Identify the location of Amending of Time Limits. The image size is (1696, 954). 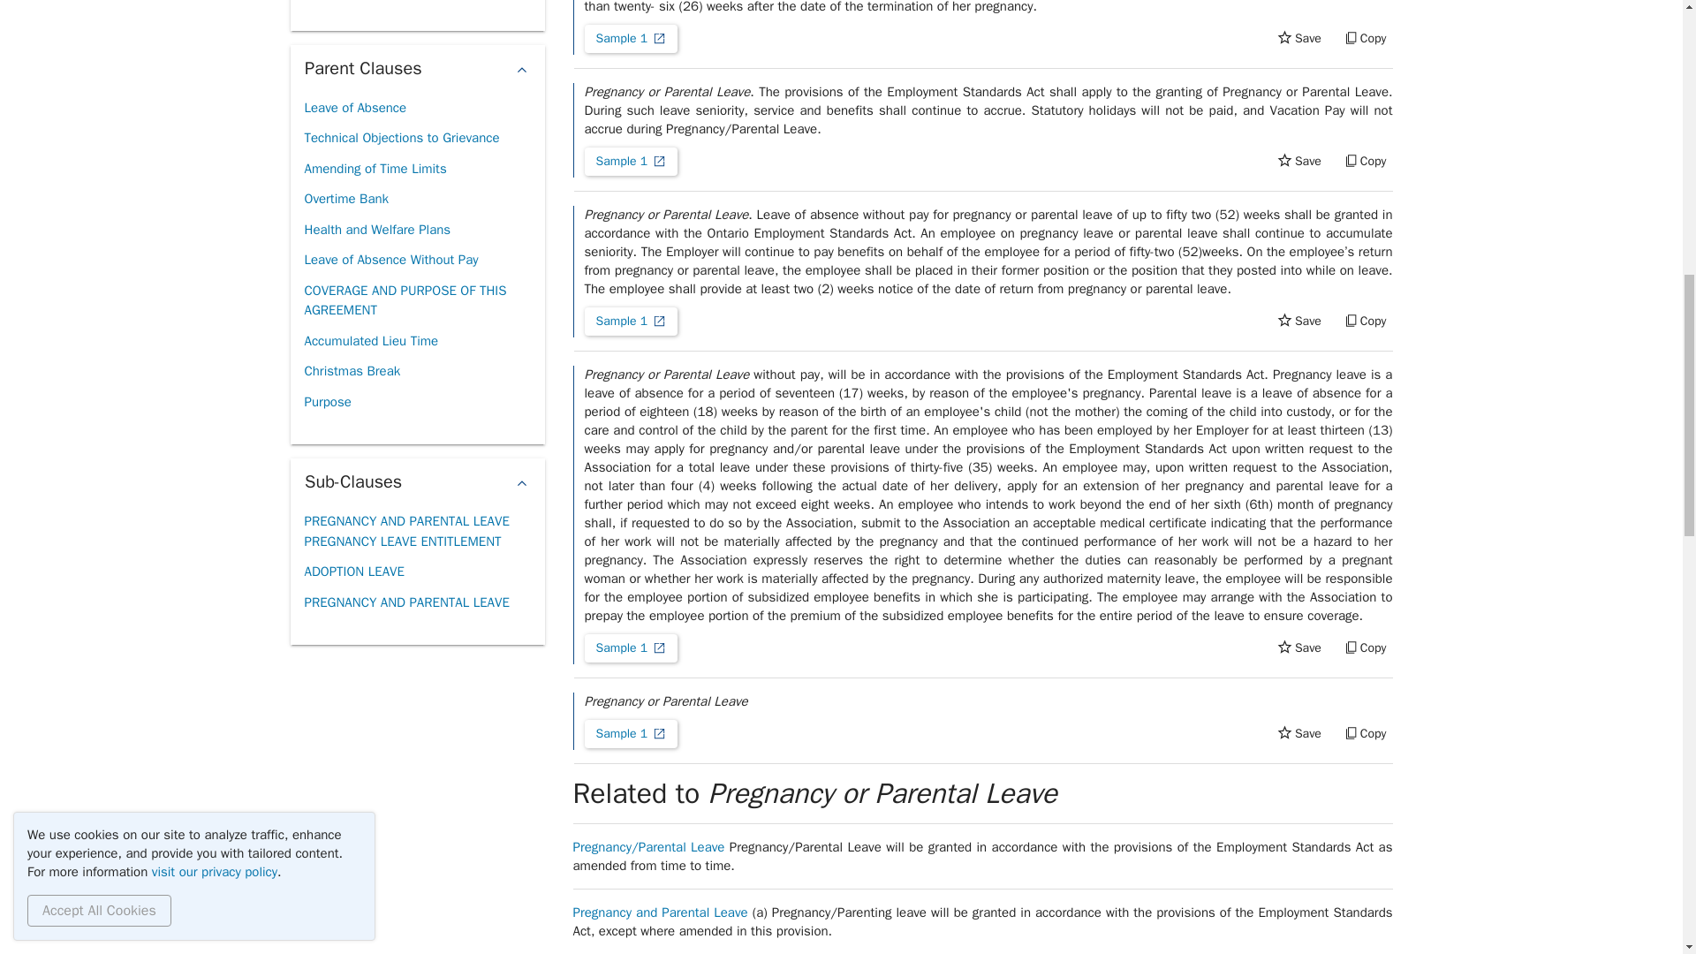
(375, 169).